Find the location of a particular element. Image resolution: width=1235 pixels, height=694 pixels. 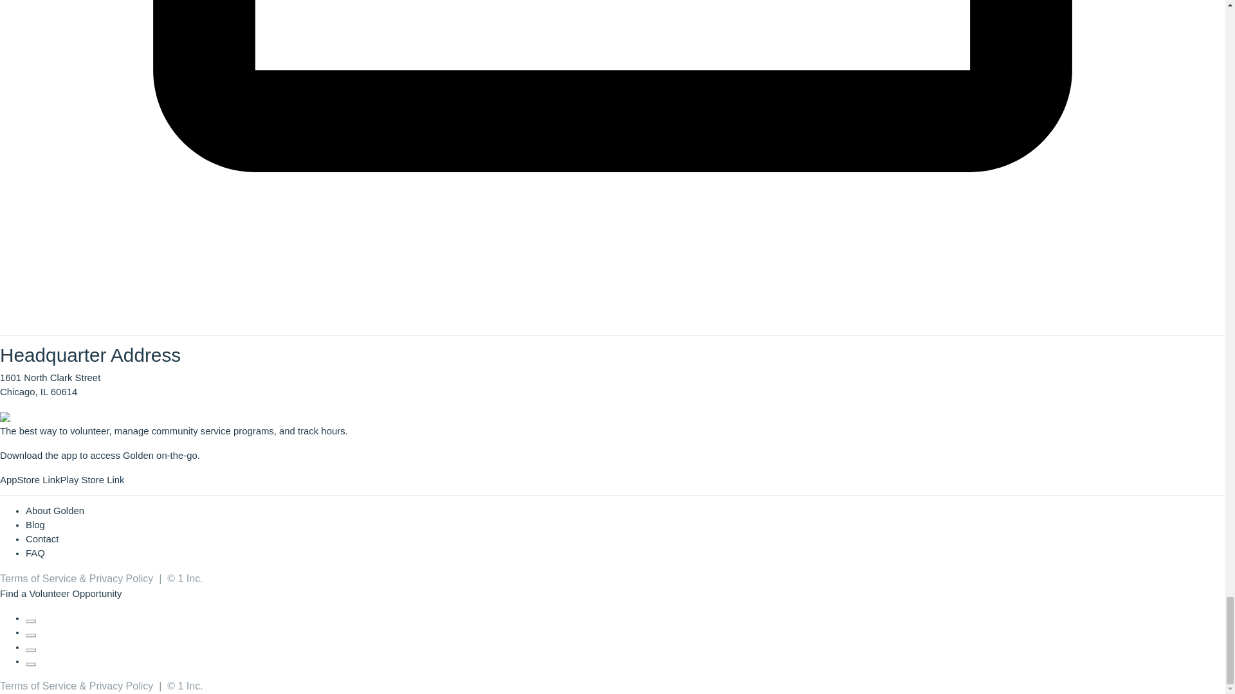

Play Store Link is located at coordinates (91, 479).